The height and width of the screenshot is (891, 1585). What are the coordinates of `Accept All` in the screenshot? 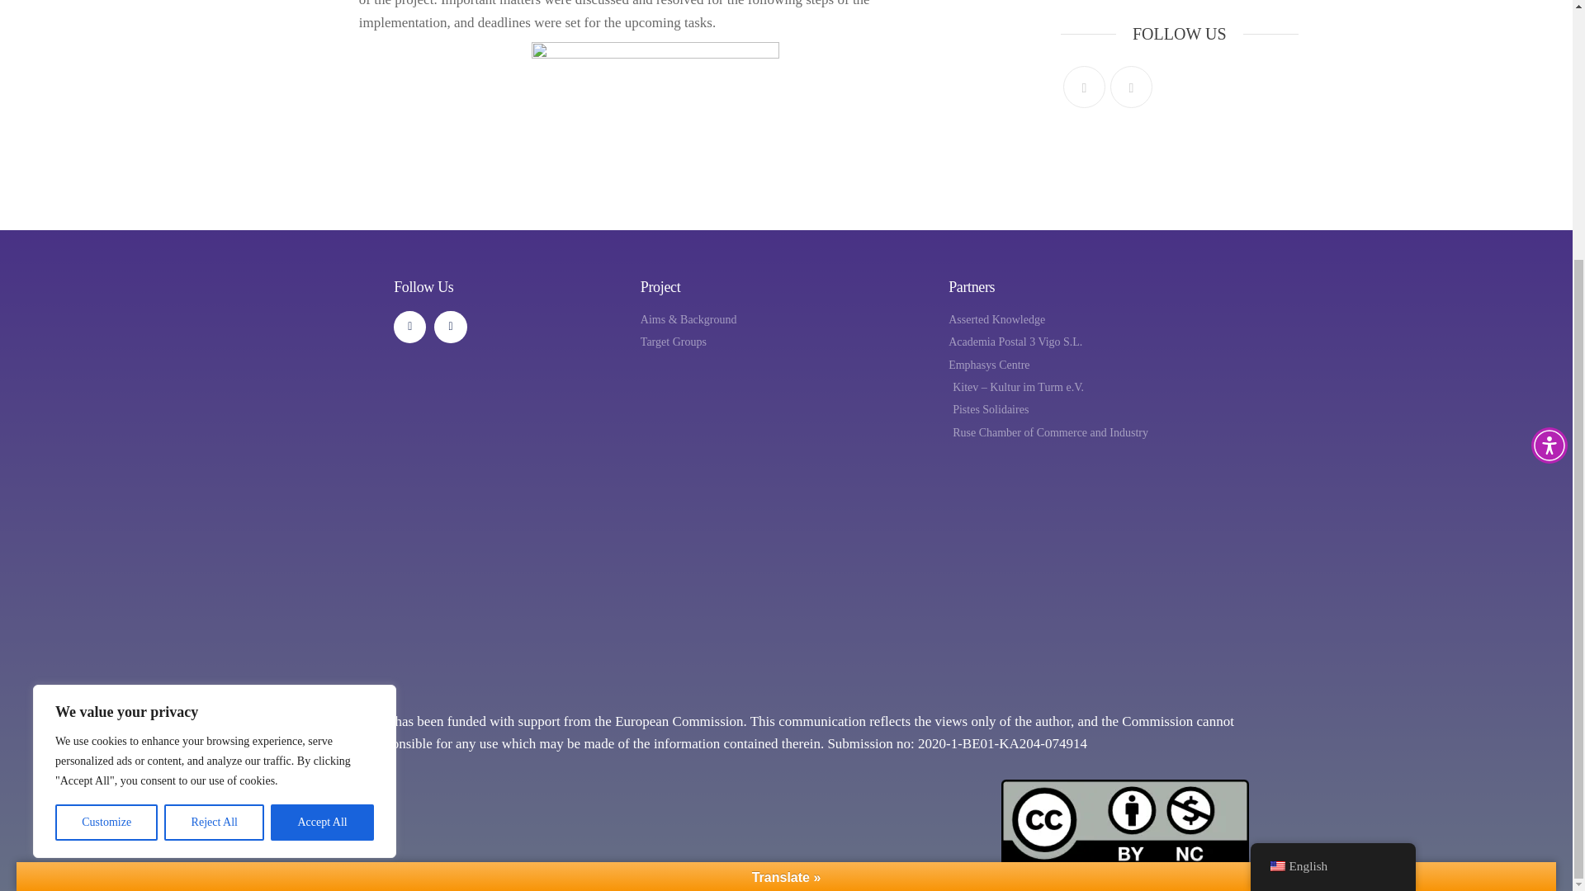 It's located at (322, 465).